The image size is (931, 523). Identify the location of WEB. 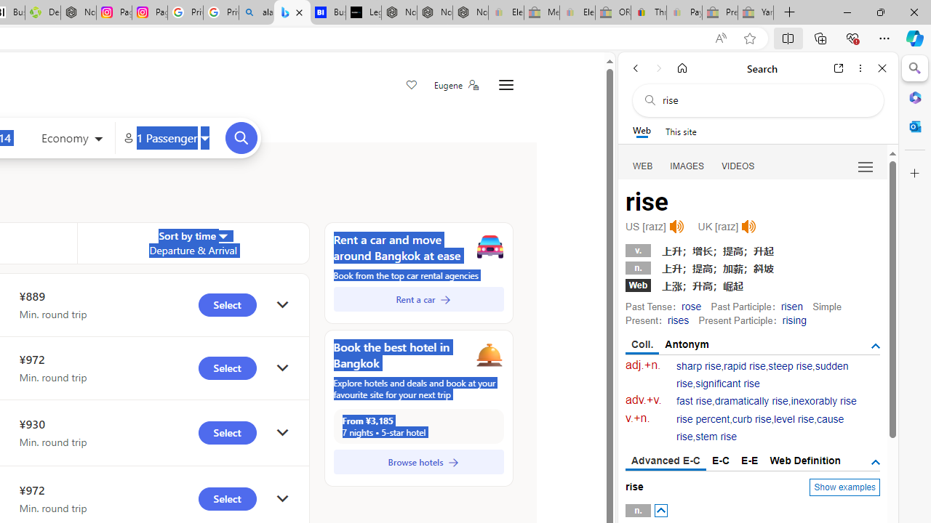
(643, 166).